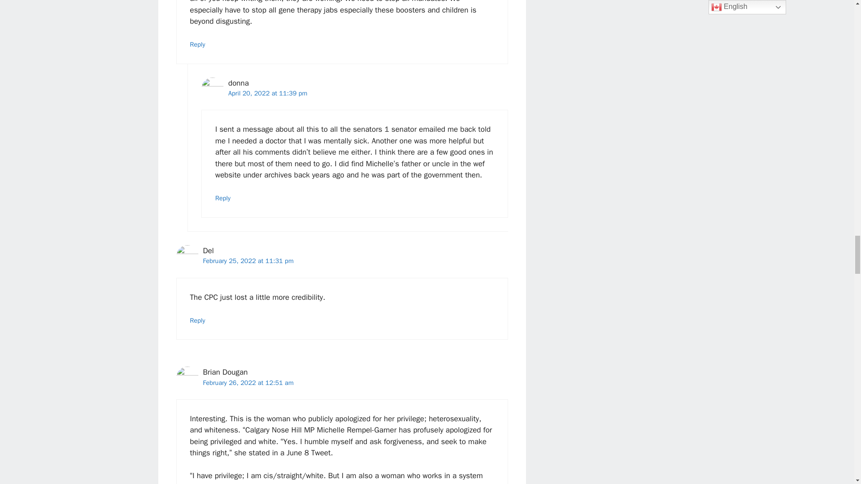 The width and height of the screenshot is (861, 484). Describe the element at coordinates (248, 261) in the screenshot. I see `February 25, 2022 at 11:31 pm` at that location.